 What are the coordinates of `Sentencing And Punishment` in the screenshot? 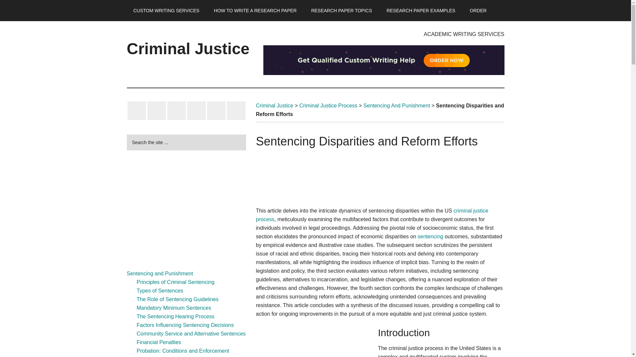 It's located at (396, 106).